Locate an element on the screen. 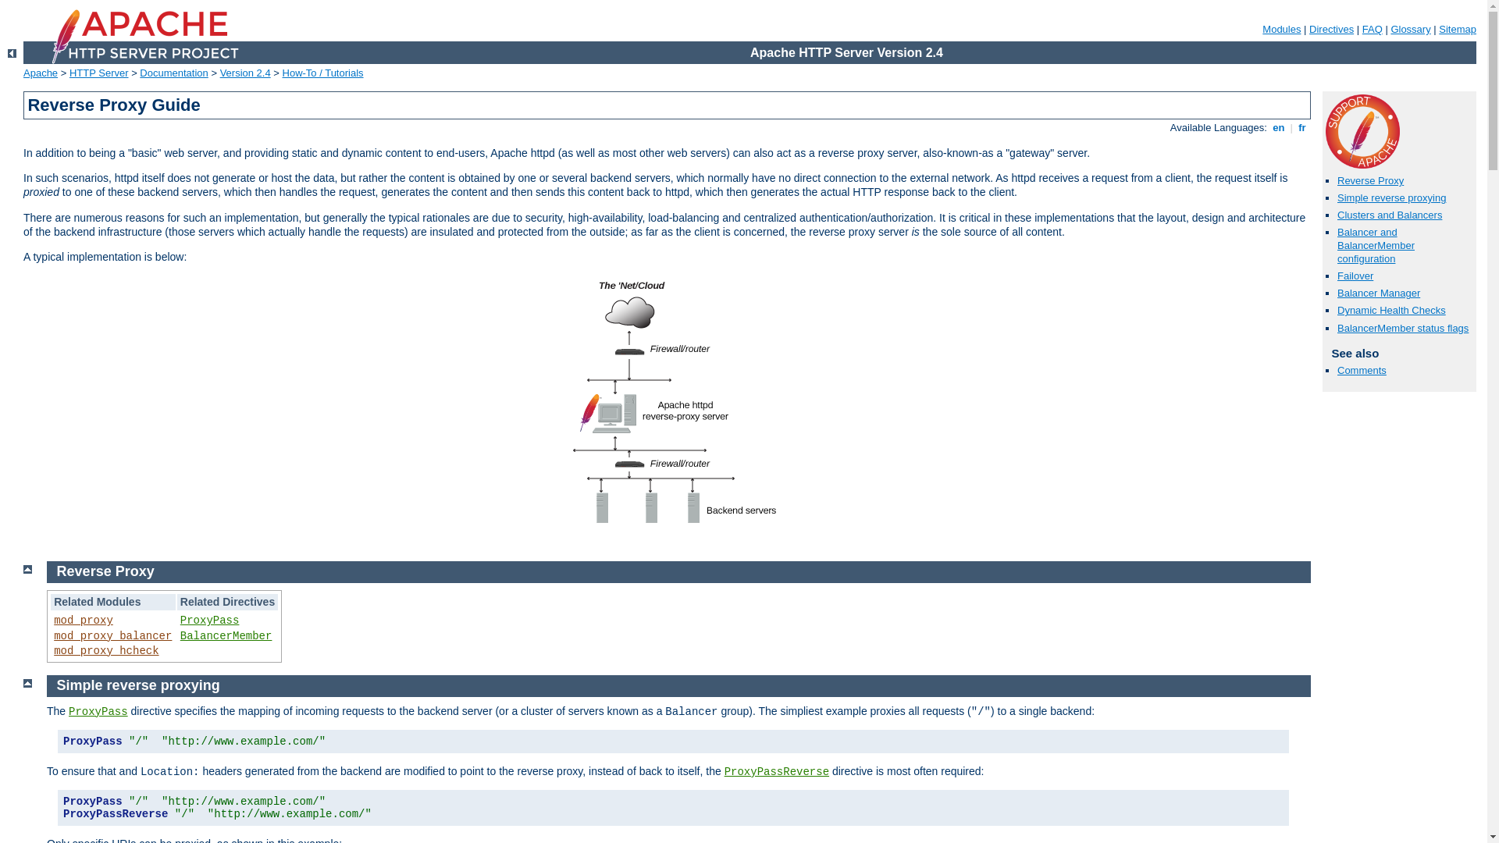 The height and width of the screenshot is (843, 1499). Balancer Manager is located at coordinates (1379, 293).